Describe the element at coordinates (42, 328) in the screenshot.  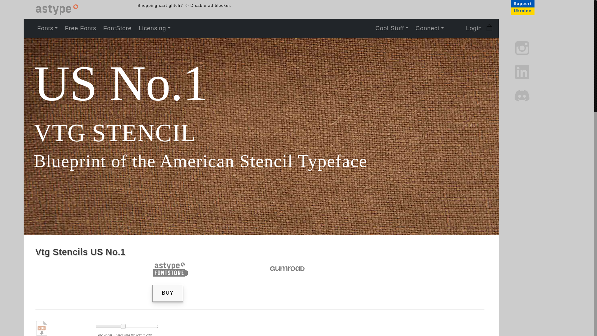
I see `Click to download the fonts pdf specimen!` at that location.